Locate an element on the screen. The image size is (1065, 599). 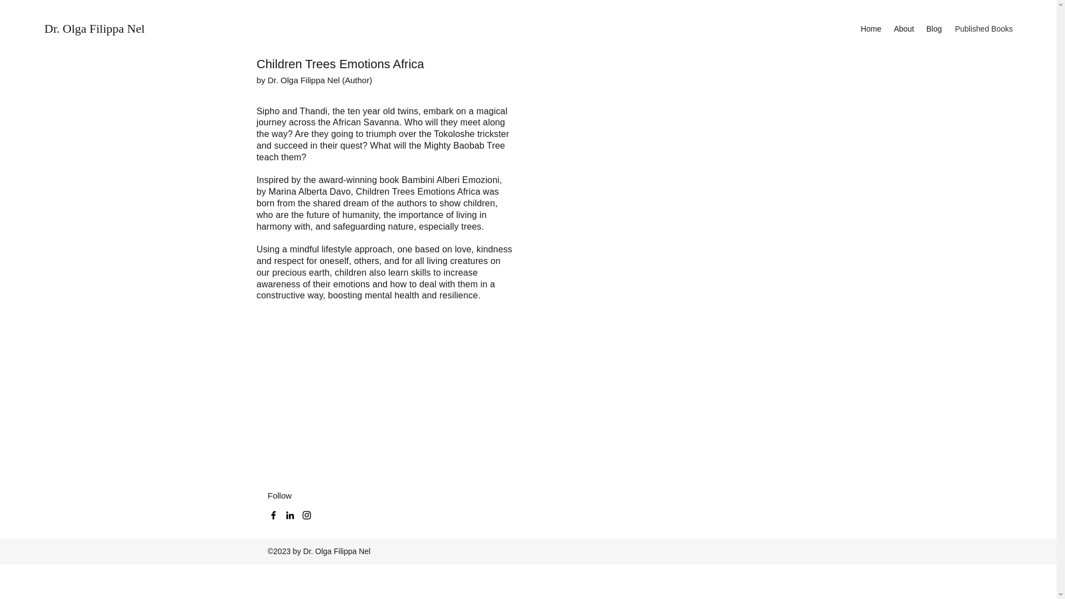
Blog is located at coordinates (934, 28).